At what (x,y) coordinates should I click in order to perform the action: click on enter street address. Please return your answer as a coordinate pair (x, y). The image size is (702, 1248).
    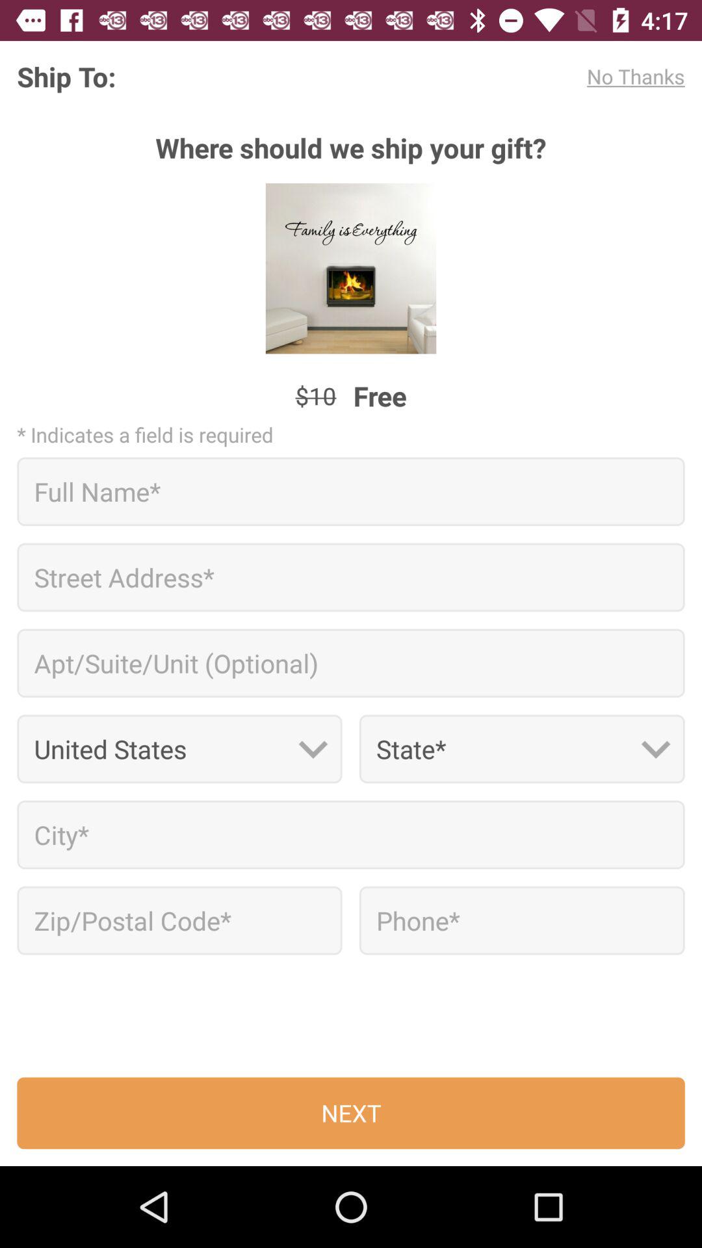
    Looking at the image, I should click on (351, 577).